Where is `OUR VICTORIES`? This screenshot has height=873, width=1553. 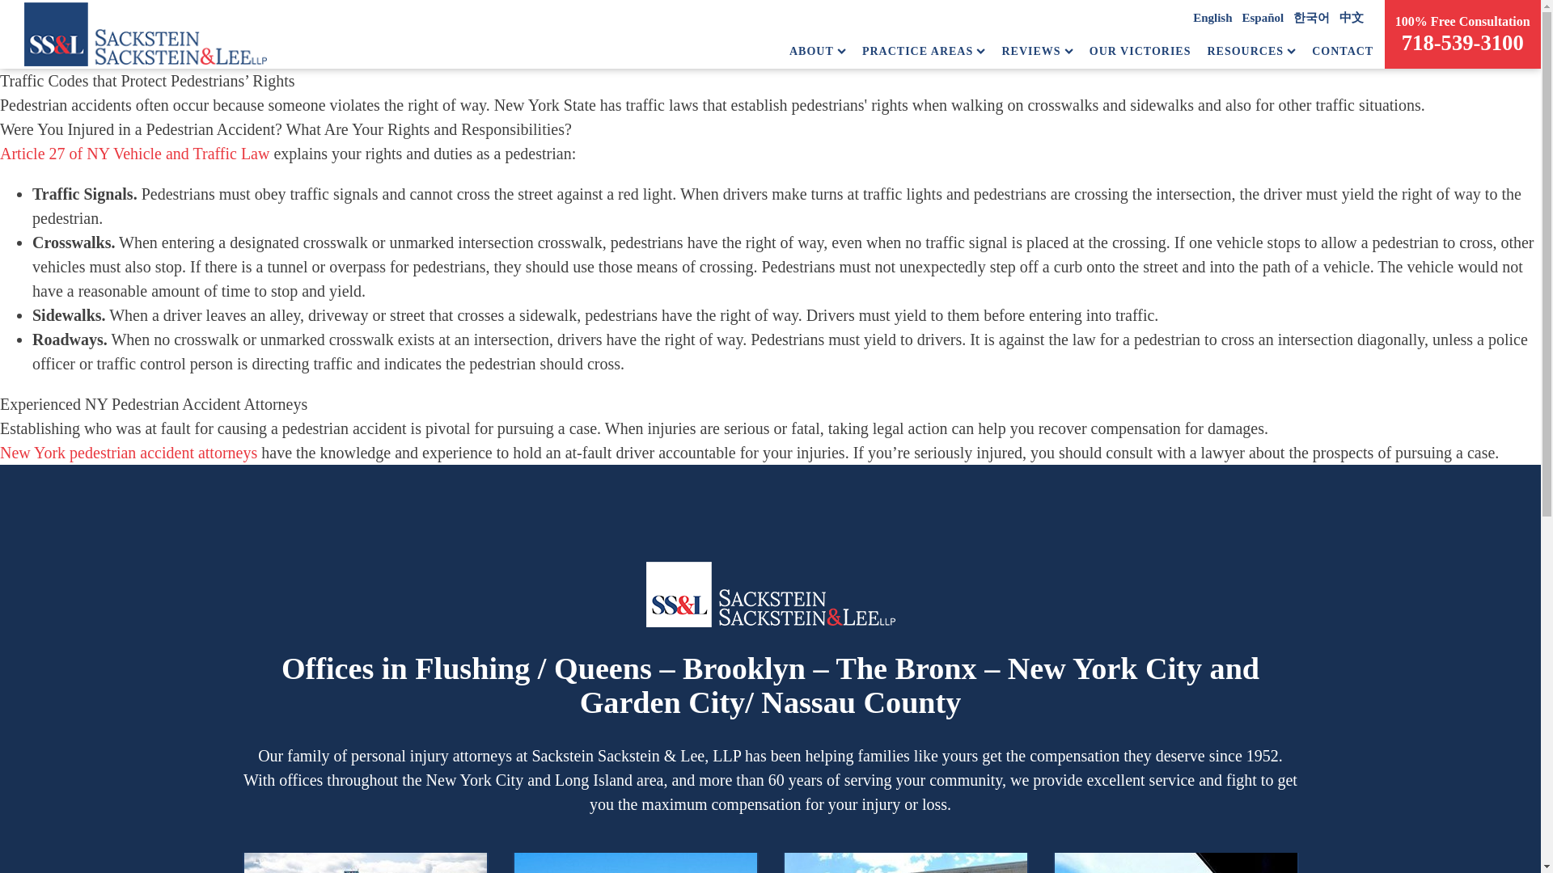 OUR VICTORIES is located at coordinates (1140, 51).